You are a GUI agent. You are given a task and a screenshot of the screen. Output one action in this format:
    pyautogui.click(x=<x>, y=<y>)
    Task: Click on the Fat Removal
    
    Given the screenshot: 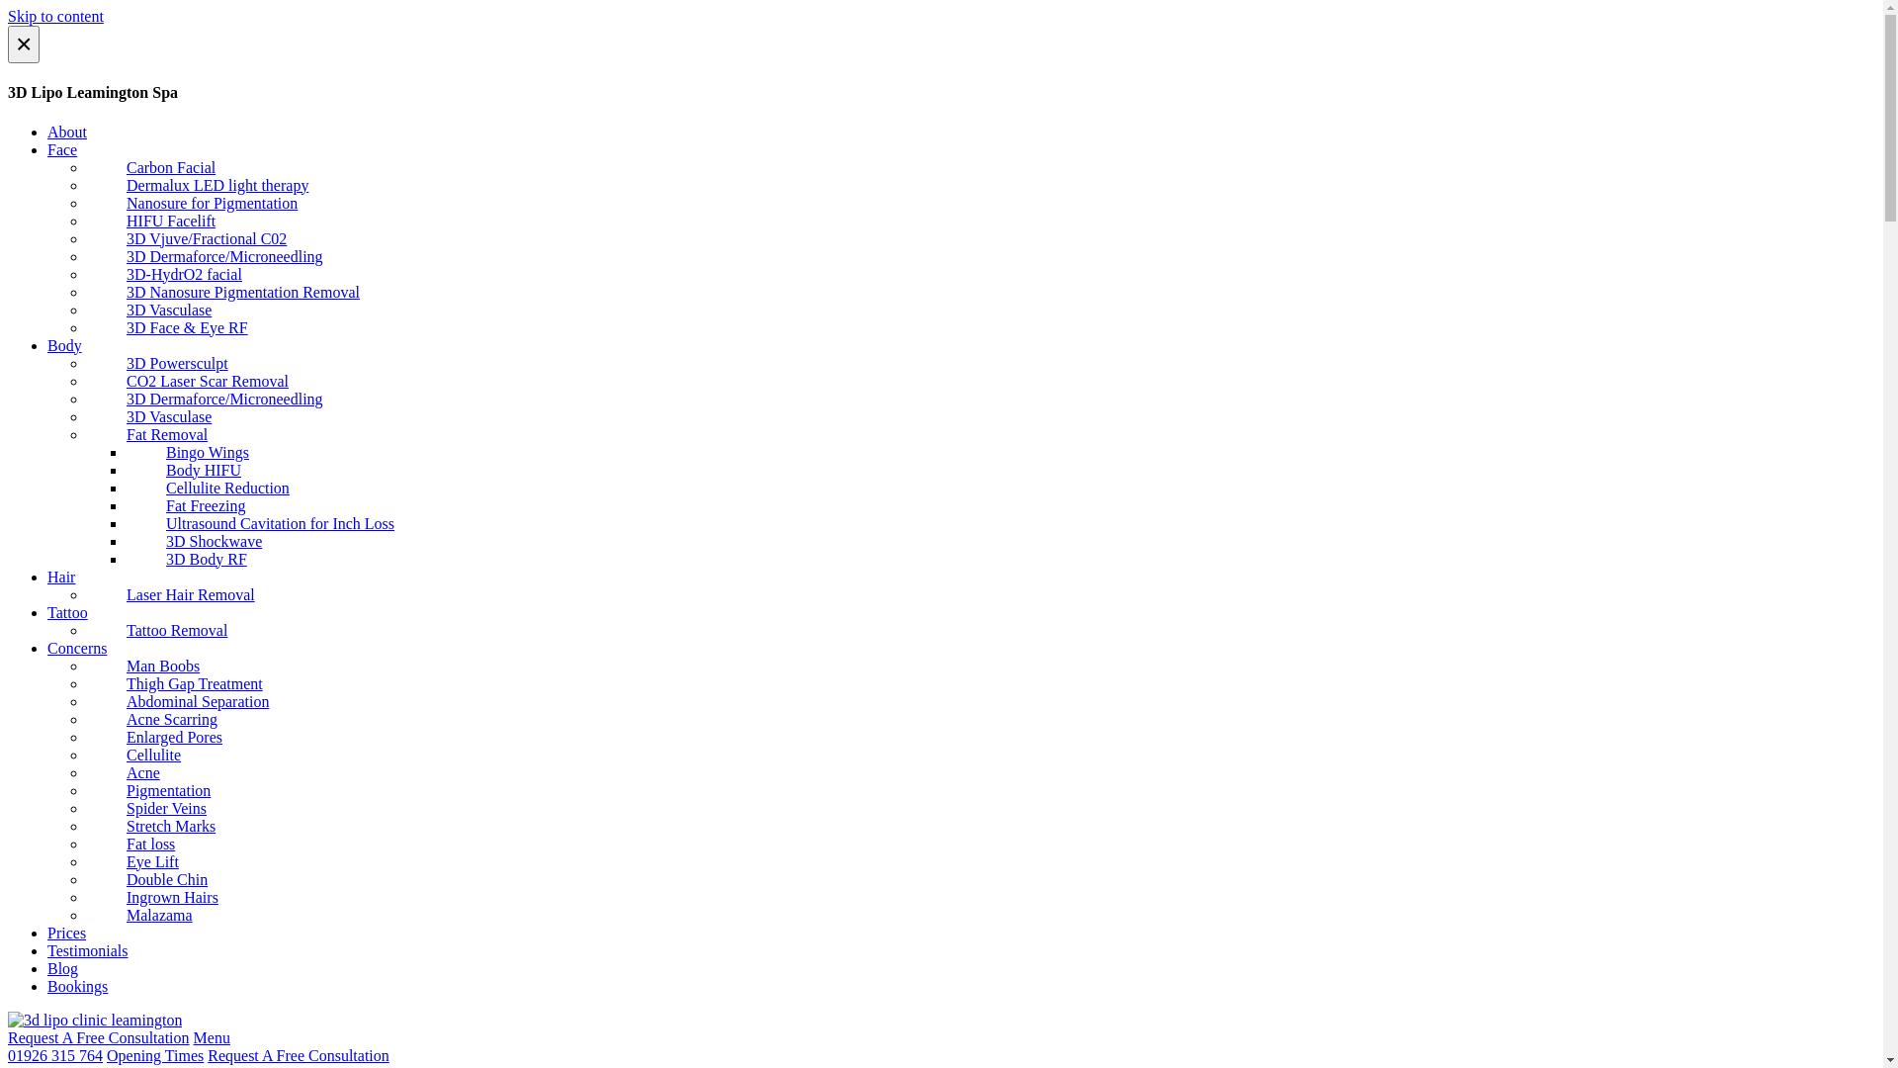 What is the action you would take?
    pyautogui.click(x=147, y=435)
    